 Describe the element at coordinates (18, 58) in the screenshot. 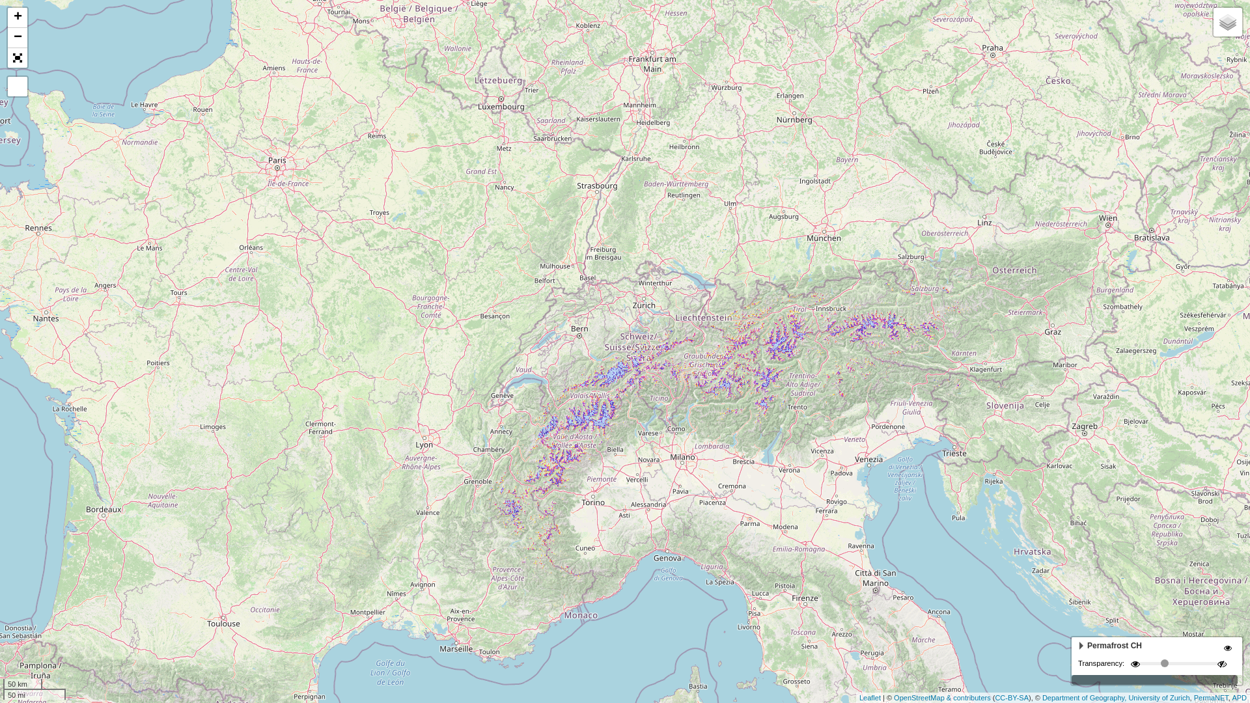

I see `Full Screen` at that location.